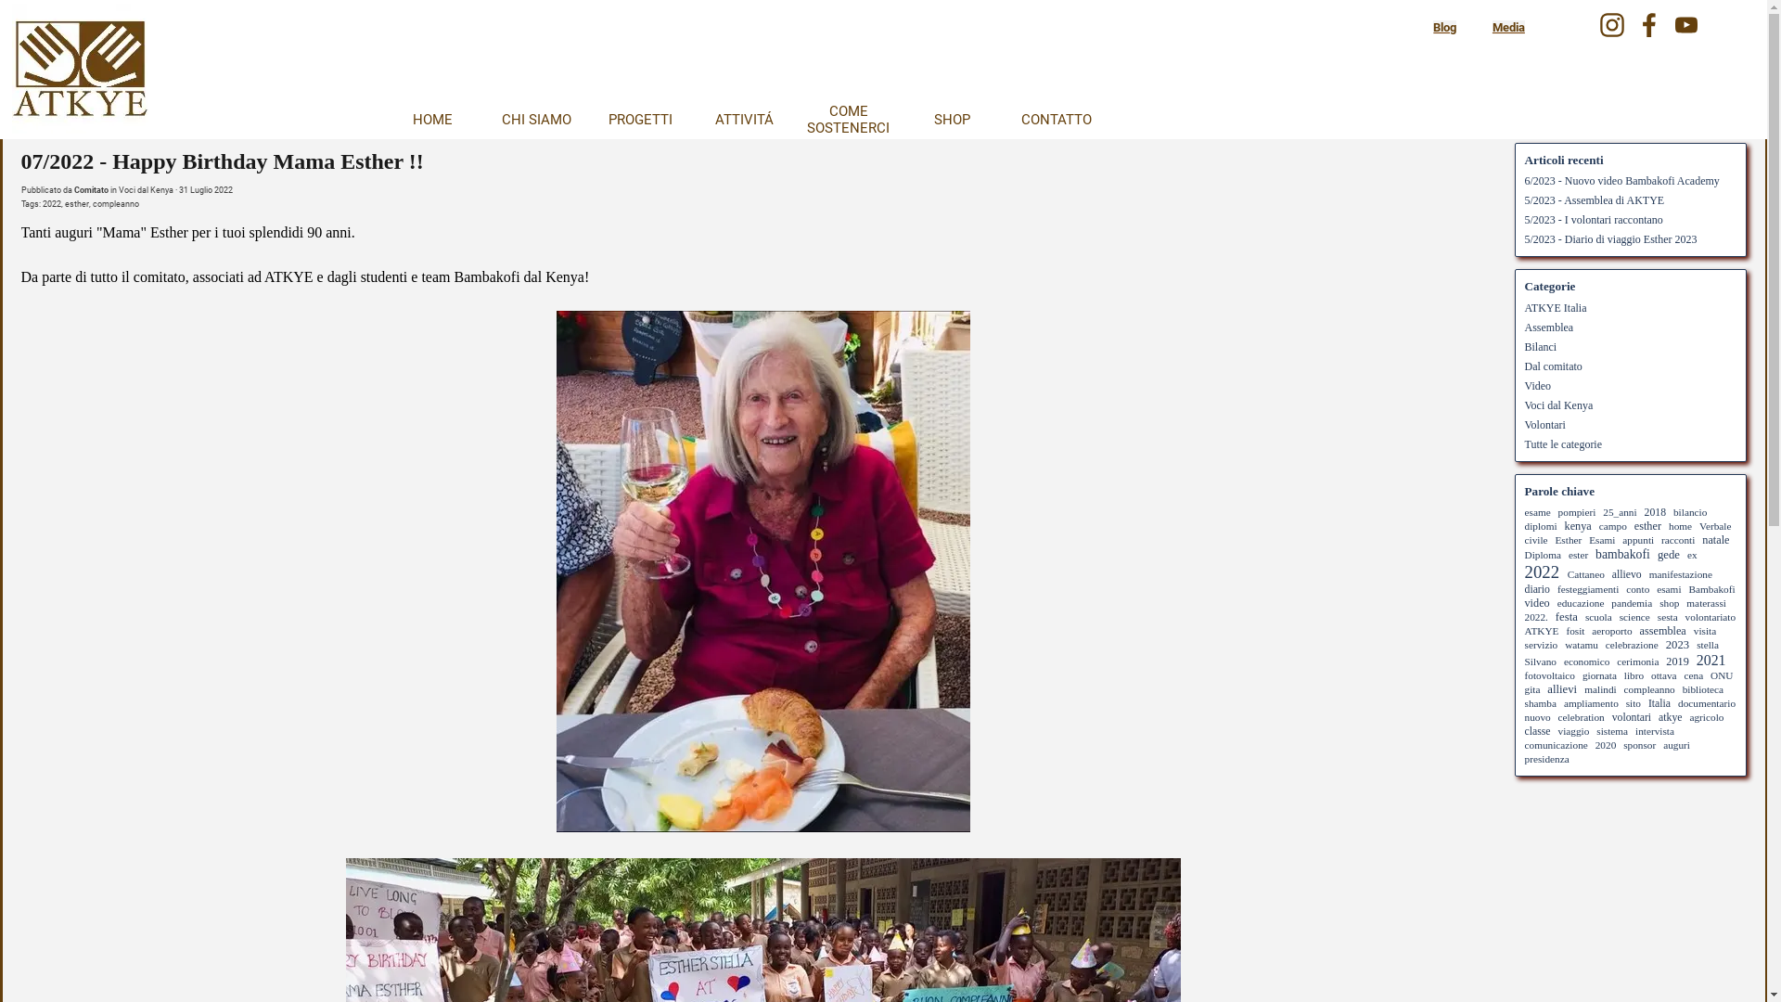  I want to click on compleanno, so click(1649, 689).